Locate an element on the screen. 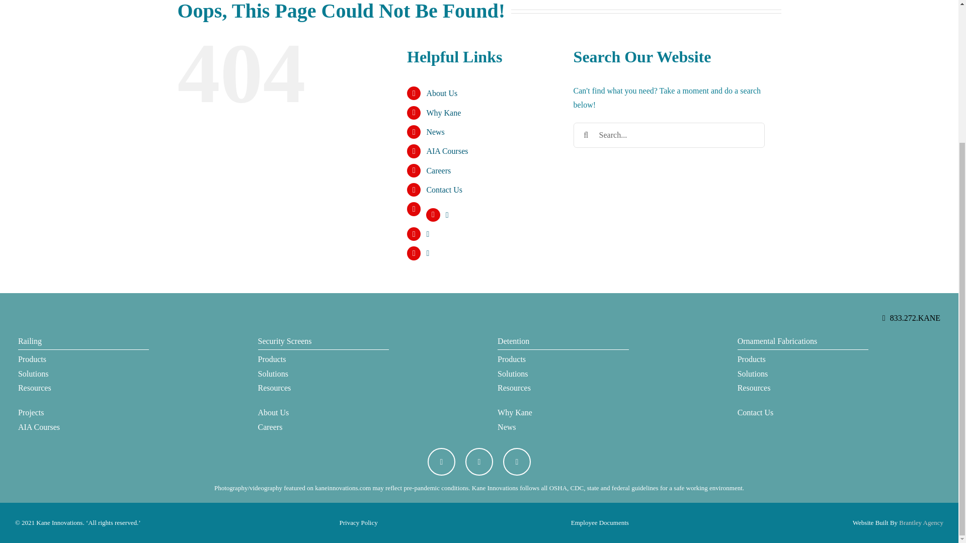  Why Kane is located at coordinates (562, 412).